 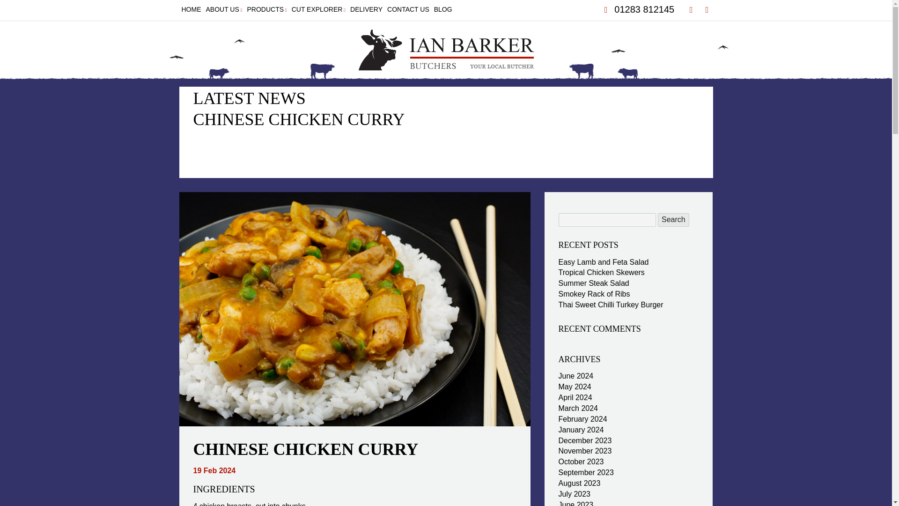 What do you see at coordinates (318, 9) in the screenshot?
I see `CUT EXPLORER` at bounding box center [318, 9].